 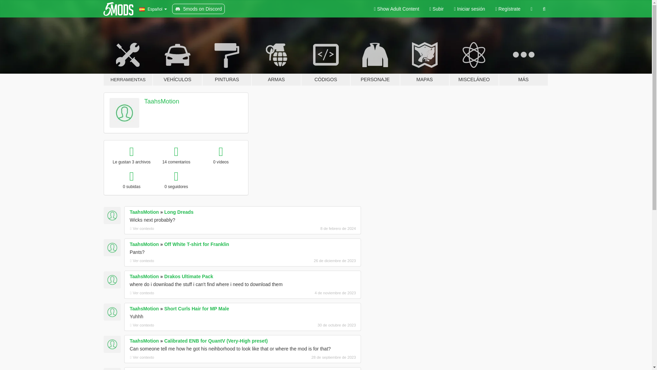 I want to click on Light mode, so click(x=396, y=9).